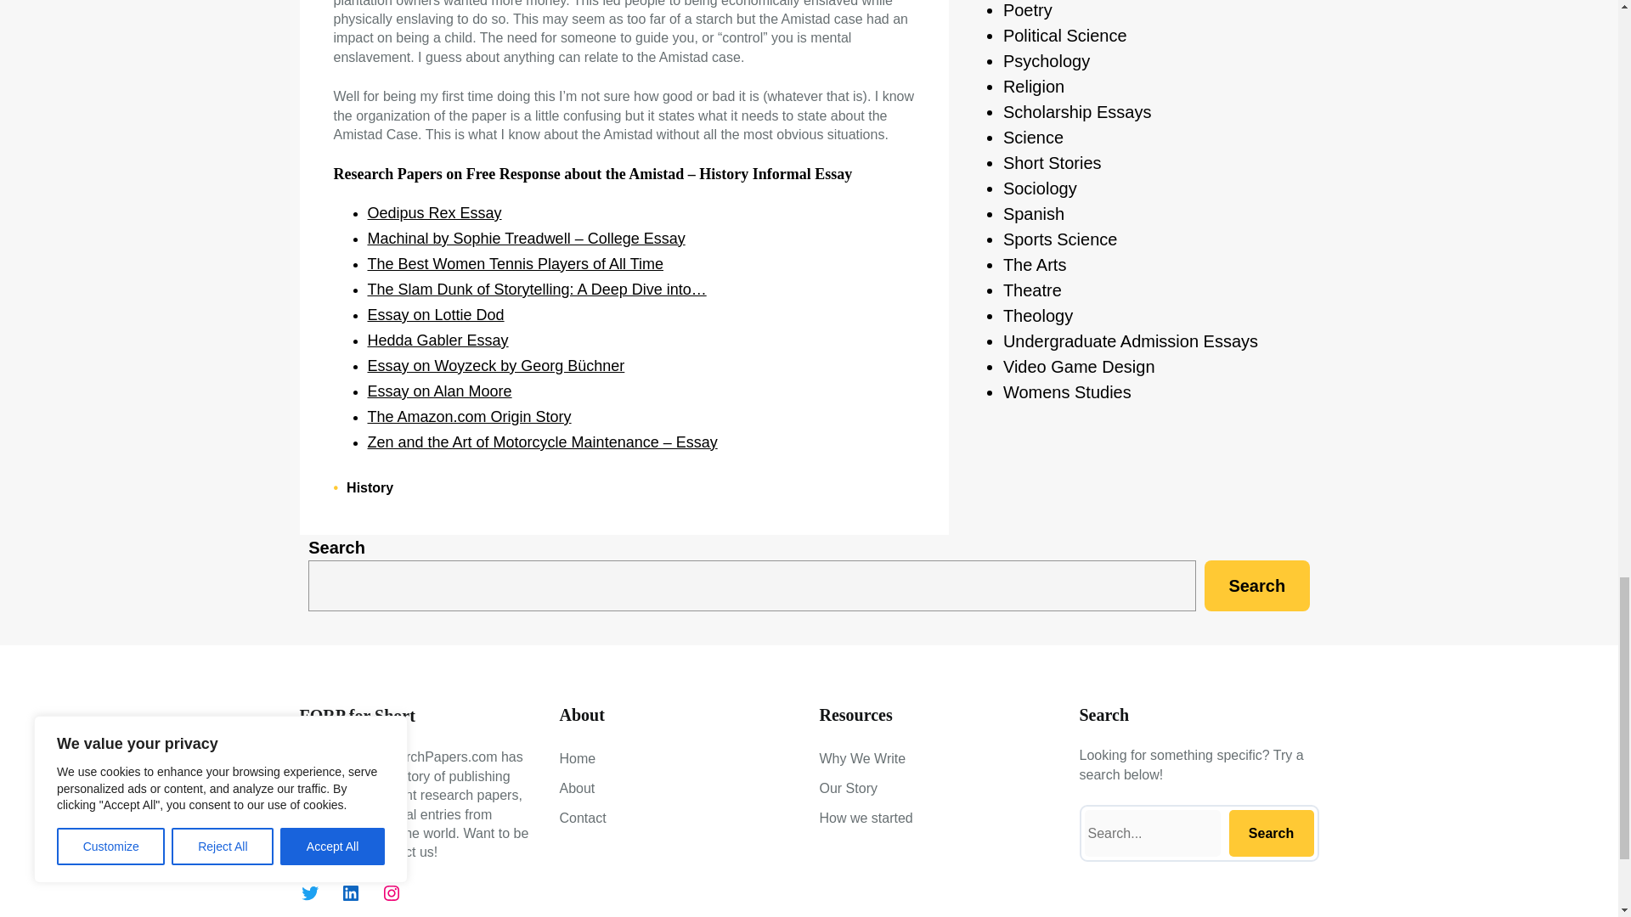 The width and height of the screenshot is (1631, 917). What do you see at coordinates (435, 314) in the screenshot?
I see `Essay on Lottie Dod` at bounding box center [435, 314].